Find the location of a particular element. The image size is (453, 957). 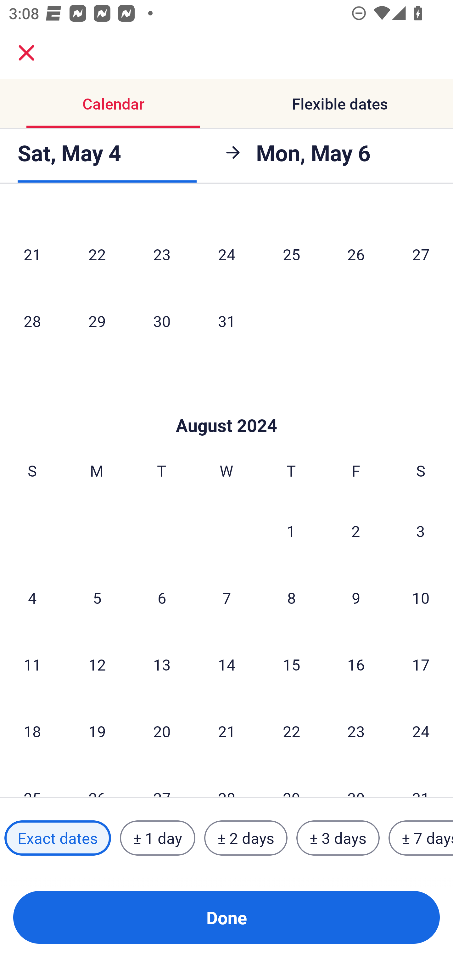

Skip to Done is located at coordinates (226, 407).